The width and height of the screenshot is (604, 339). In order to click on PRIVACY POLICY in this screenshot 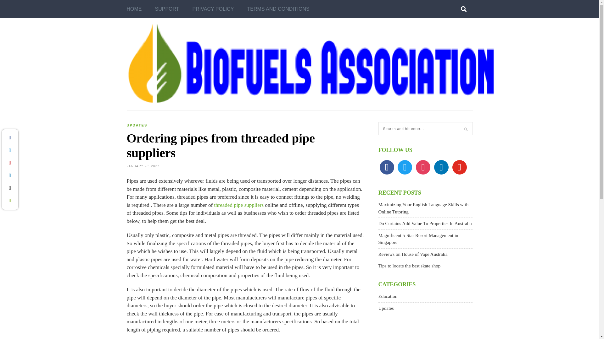, I will do `click(213, 9)`.